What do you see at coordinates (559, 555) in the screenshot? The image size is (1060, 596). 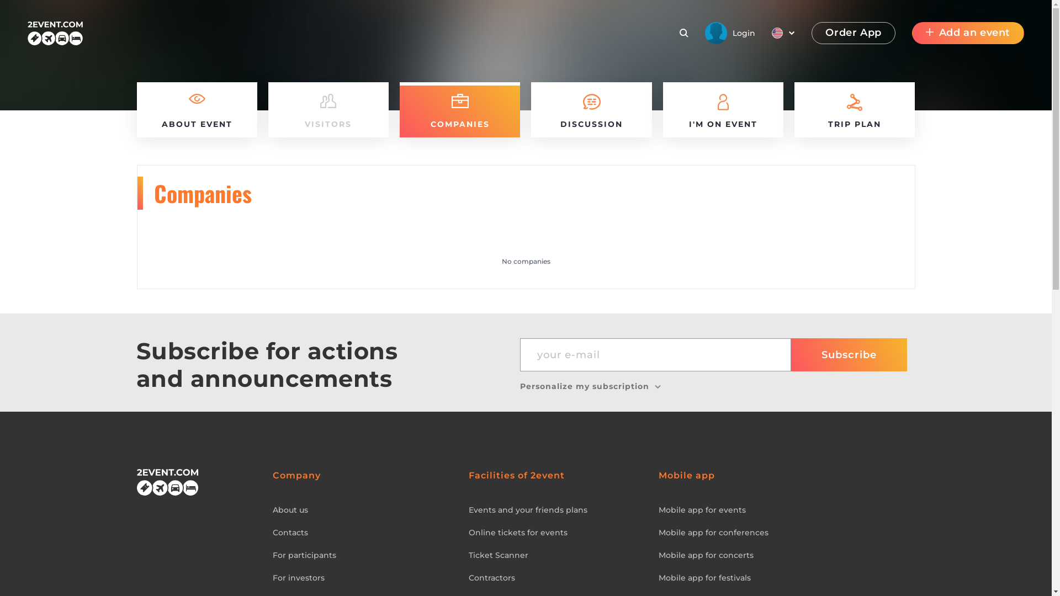 I see `Ticket Scanner` at bounding box center [559, 555].